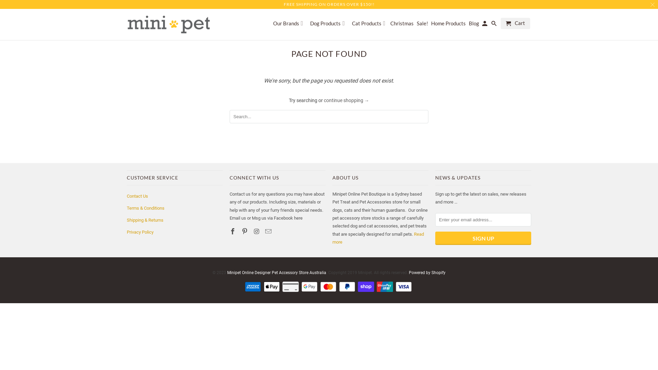 The height and width of the screenshot is (370, 658). What do you see at coordinates (515, 23) in the screenshot?
I see `Cart` at bounding box center [515, 23].